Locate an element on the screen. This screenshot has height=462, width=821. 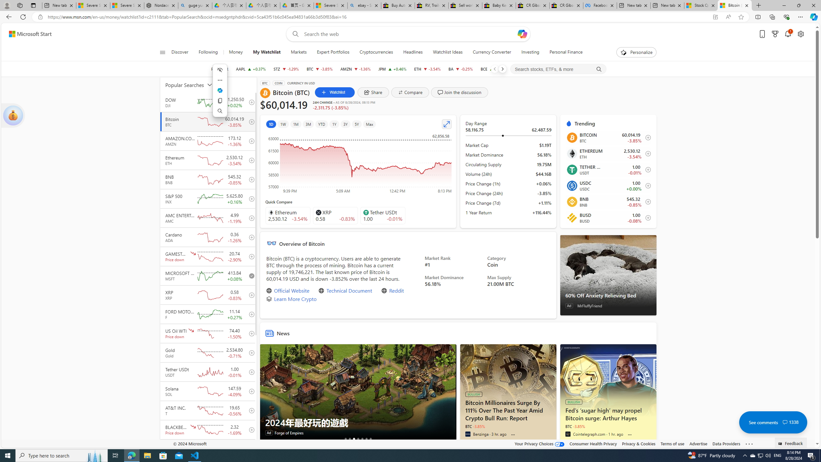
Skip to content is located at coordinates (28, 34).